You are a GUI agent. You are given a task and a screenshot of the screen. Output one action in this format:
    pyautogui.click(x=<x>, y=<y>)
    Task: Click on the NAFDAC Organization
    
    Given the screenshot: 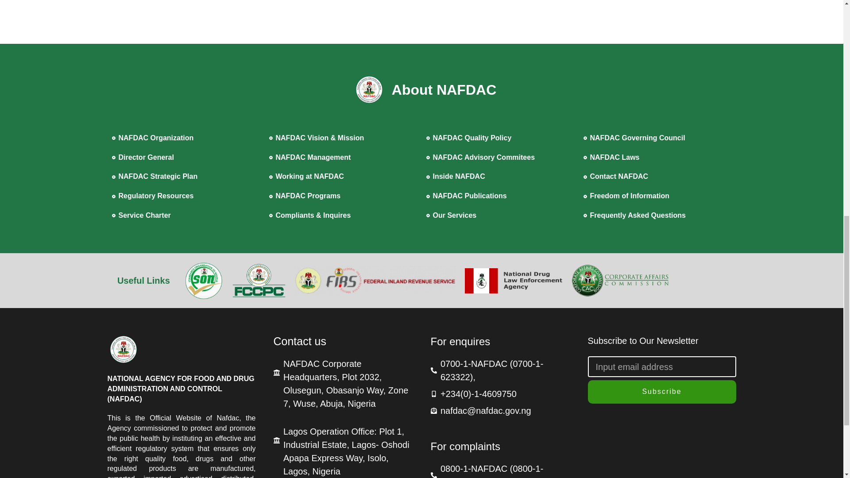 What is the action you would take?
    pyautogui.click(x=185, y=138)
    